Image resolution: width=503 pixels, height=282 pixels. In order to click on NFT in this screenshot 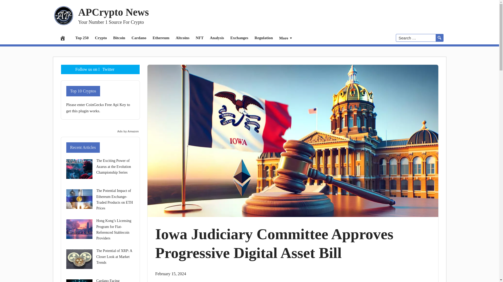, I will do `click(200, 38)`.